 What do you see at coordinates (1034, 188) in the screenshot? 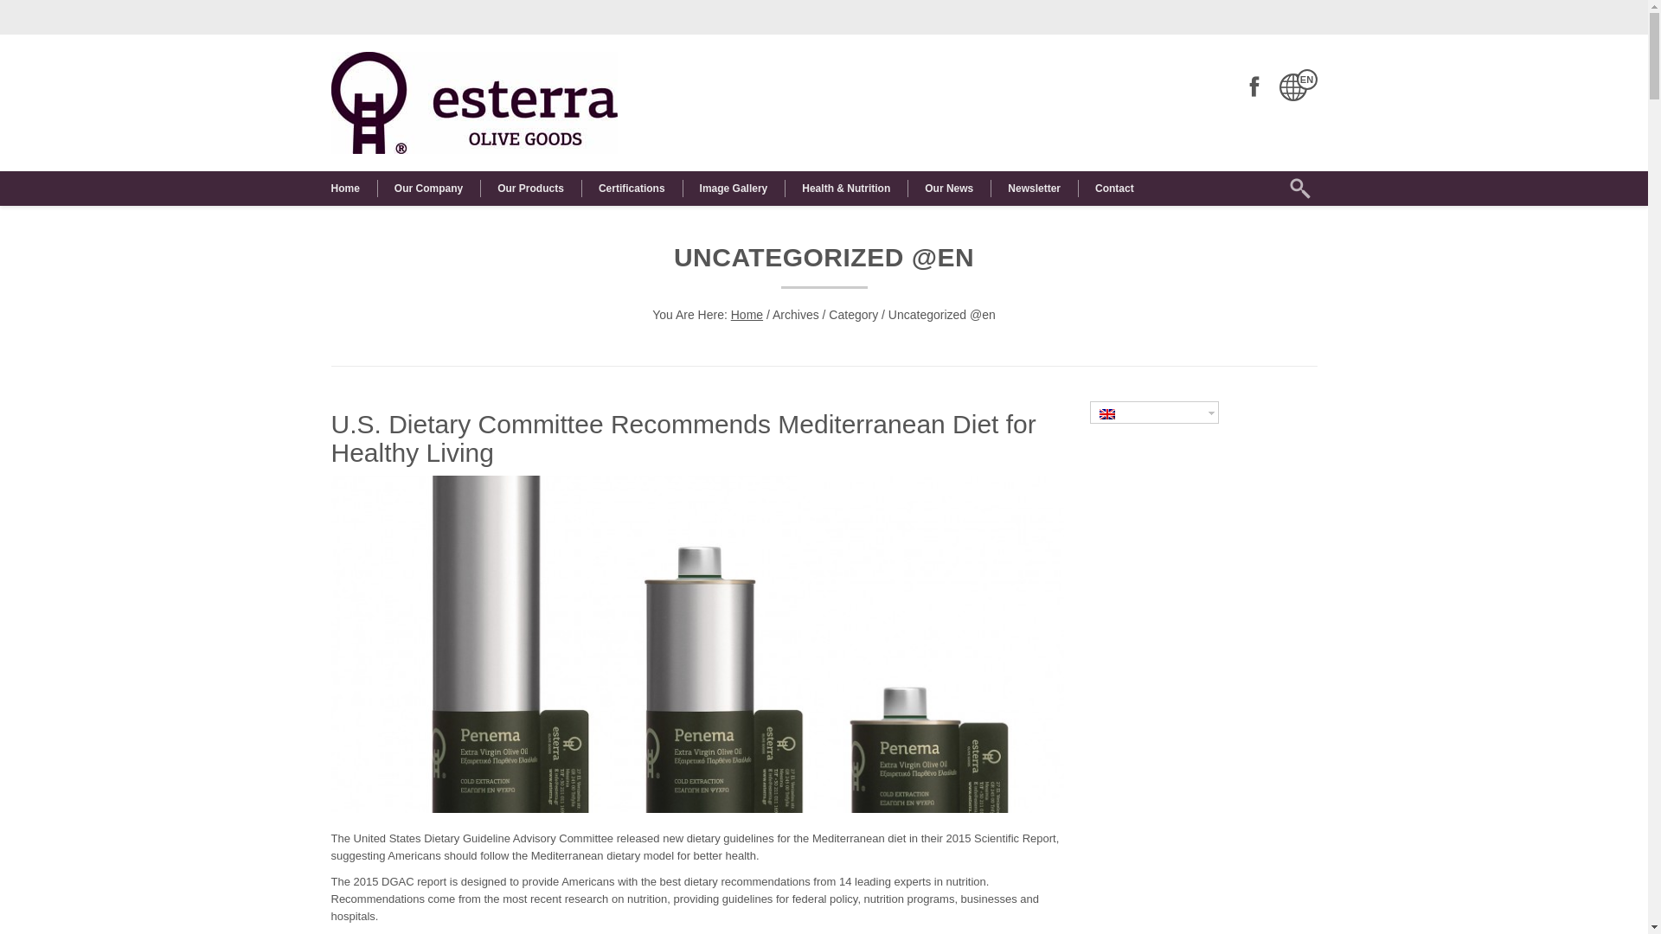
I see `Newsletter` at bounding box center [1034, 188].